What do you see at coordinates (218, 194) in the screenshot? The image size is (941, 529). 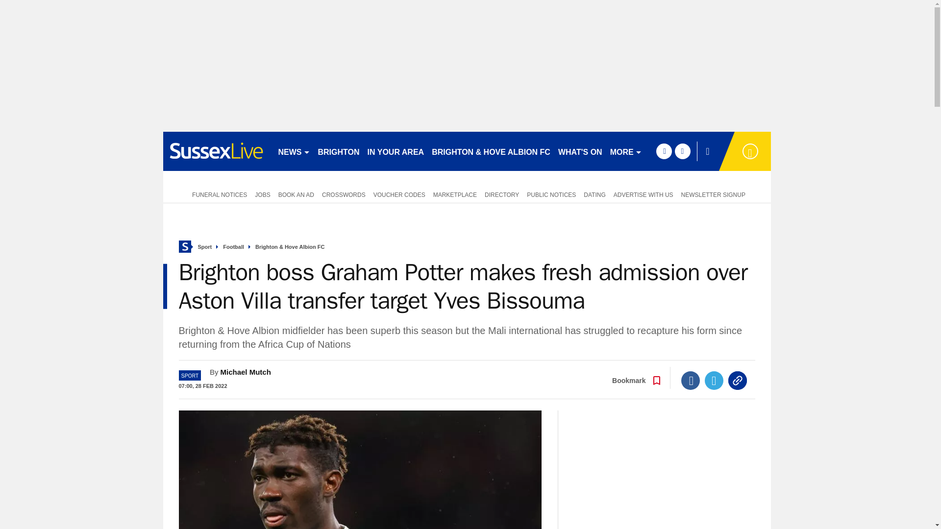 I see `FUNERAL NOTICES` at bounding box center [218, 194].